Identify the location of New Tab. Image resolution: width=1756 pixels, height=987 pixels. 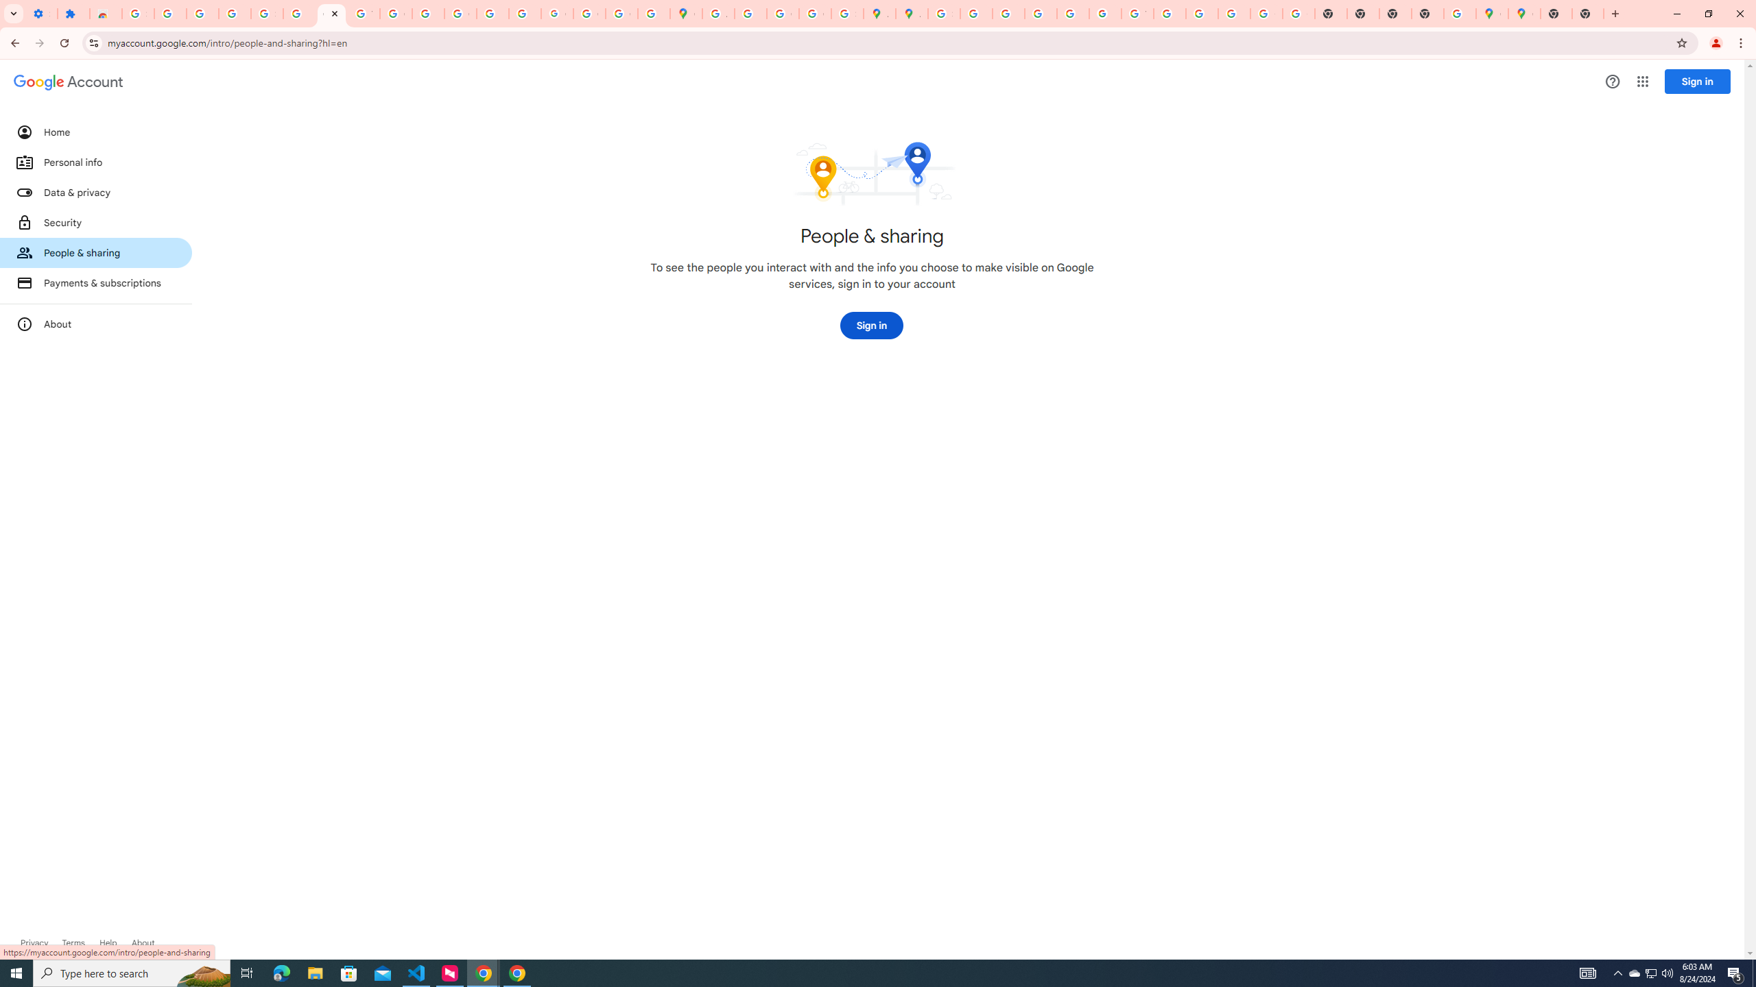
(1427, 14).